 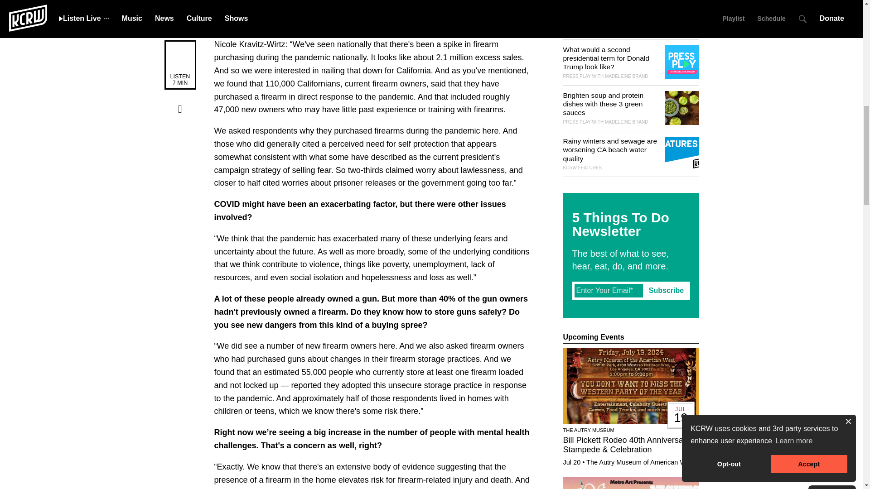 I want to click on Subscribe, so click(x=666, y=291).